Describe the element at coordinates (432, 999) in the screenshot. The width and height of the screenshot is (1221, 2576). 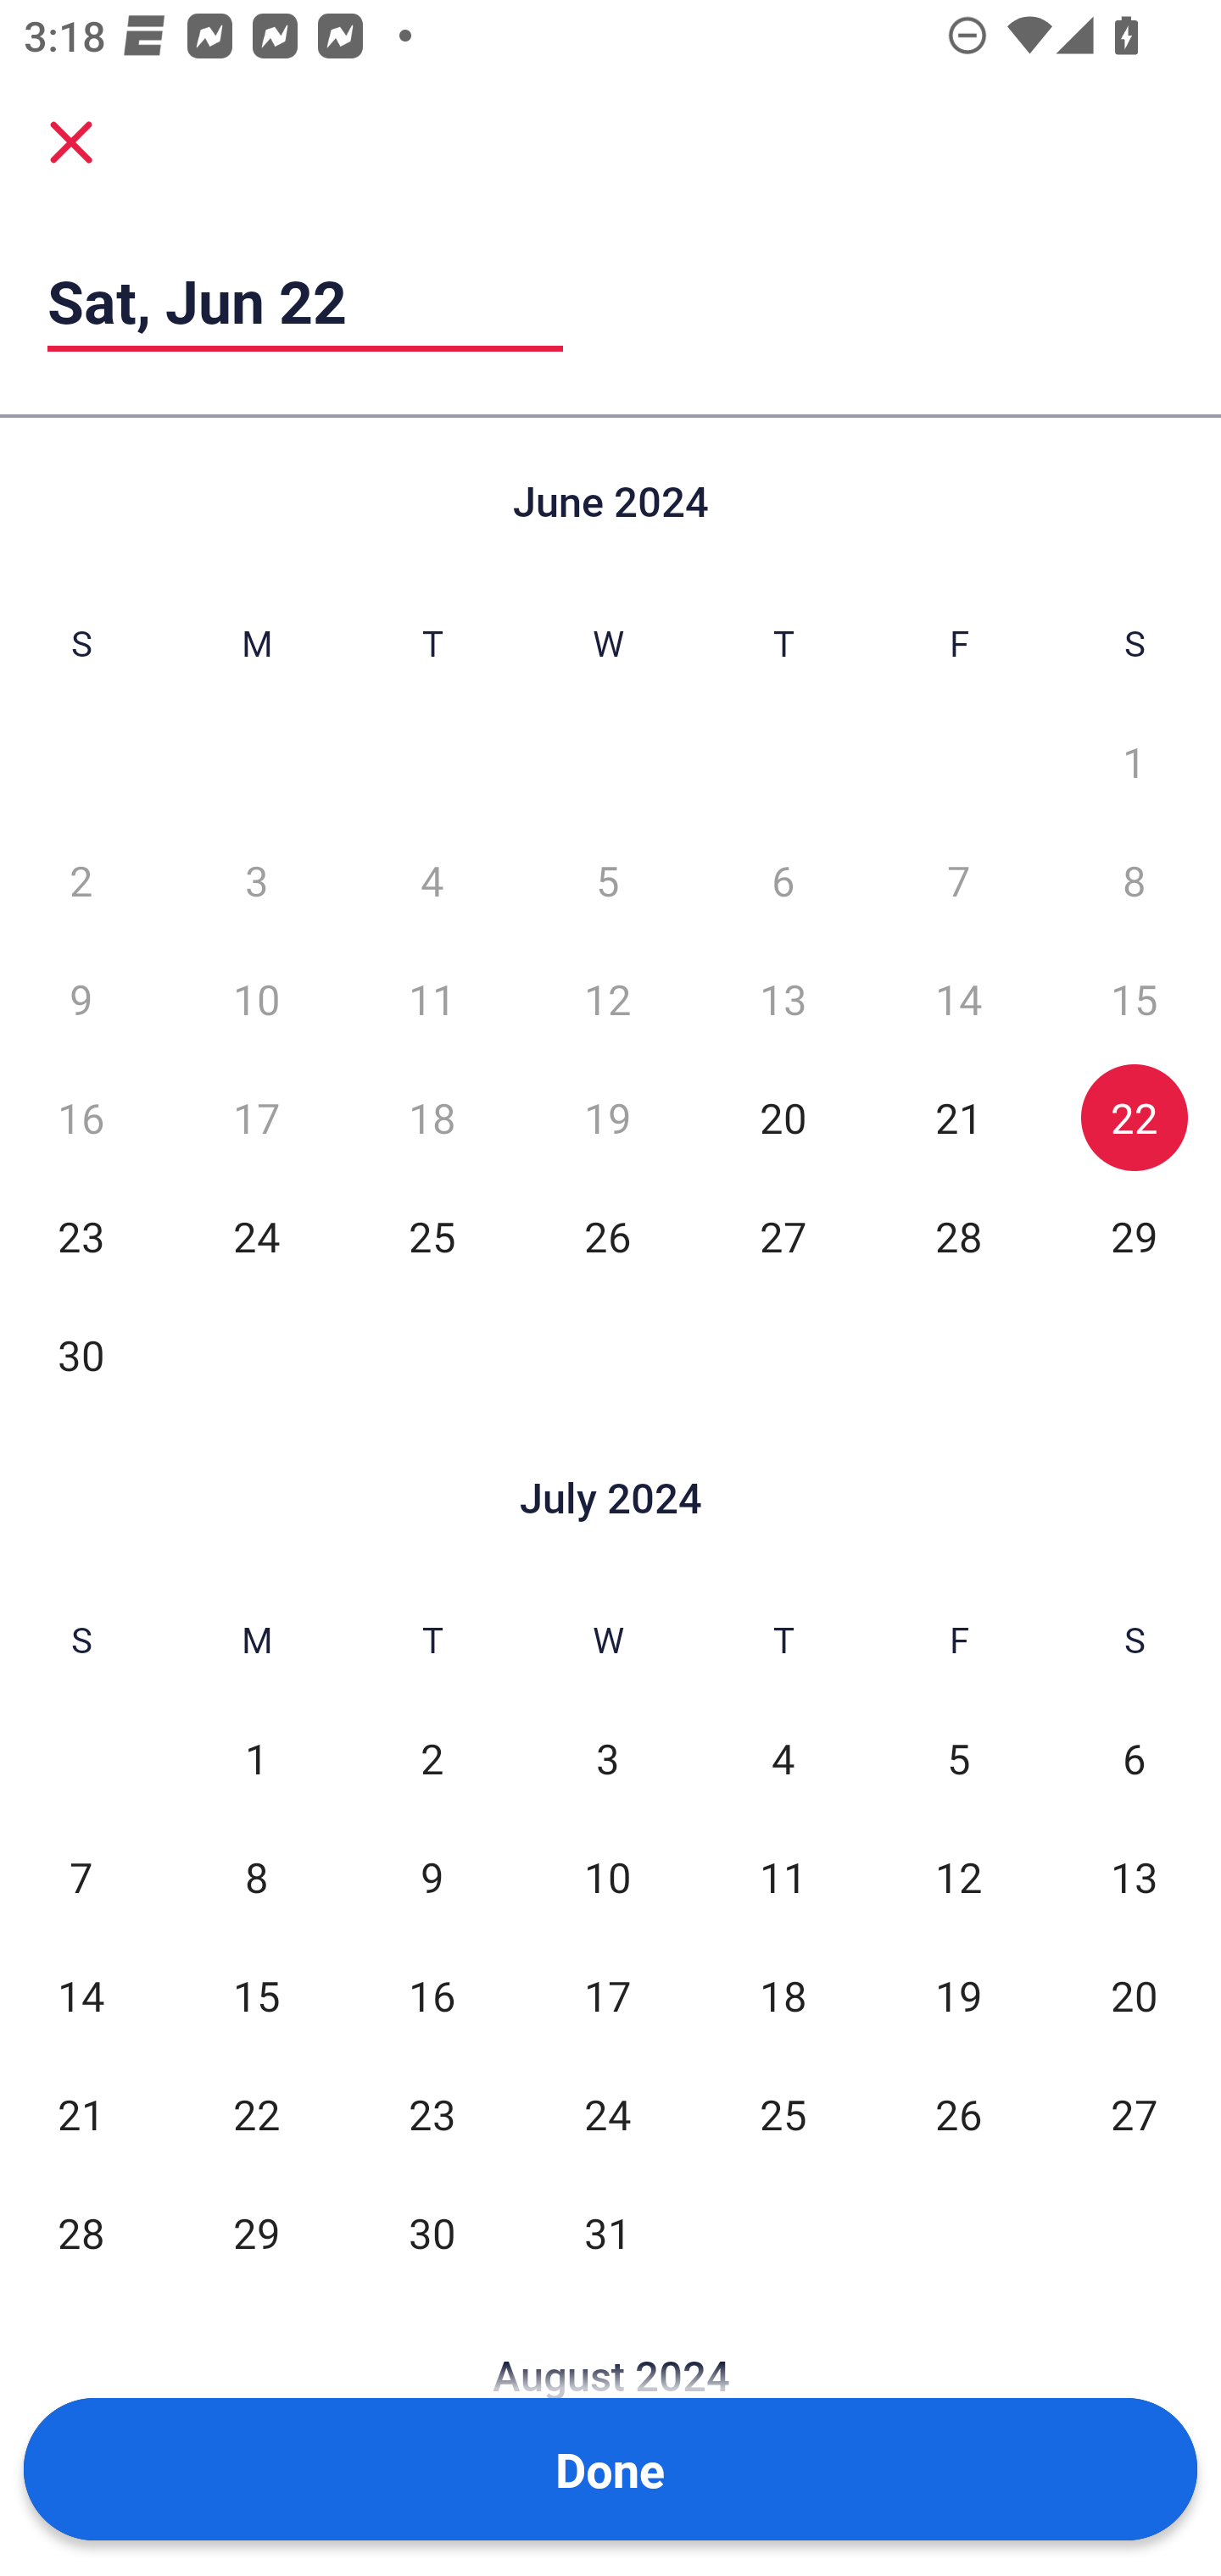
I see `11 Tue, Jun 11, Not Selected` at that location.